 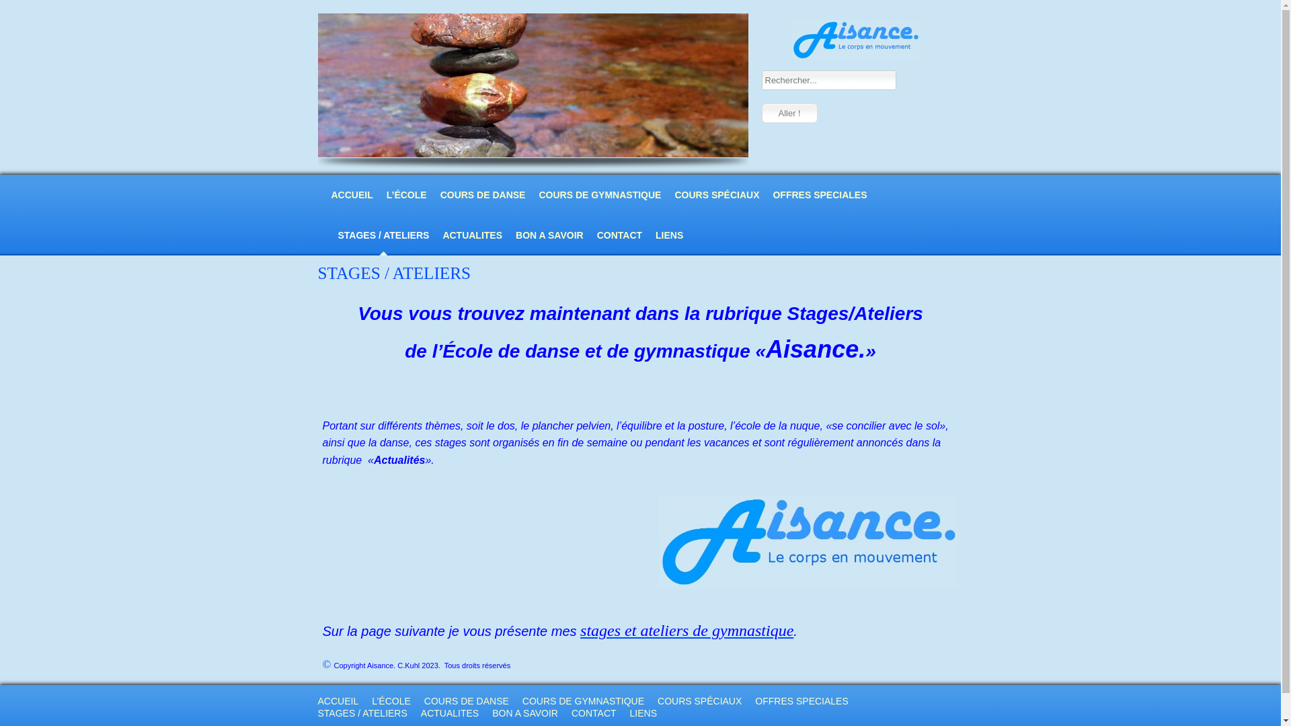 I want to click on ACTUALITES, so click(x=472, y=235).